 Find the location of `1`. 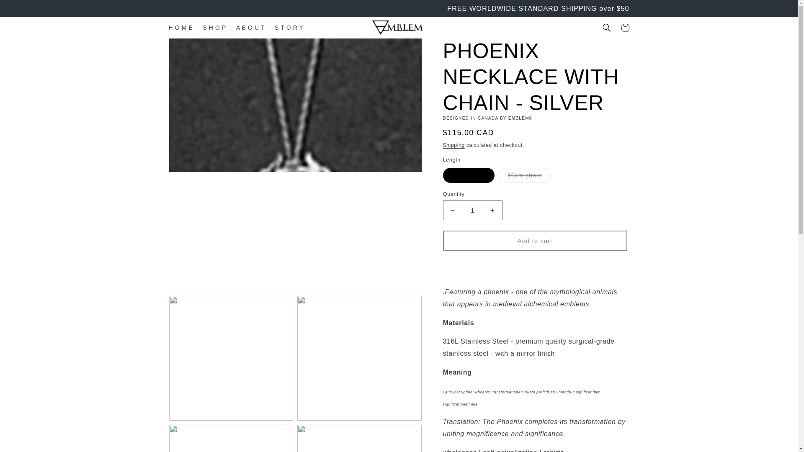

1 is located at coordinates (472, 210).